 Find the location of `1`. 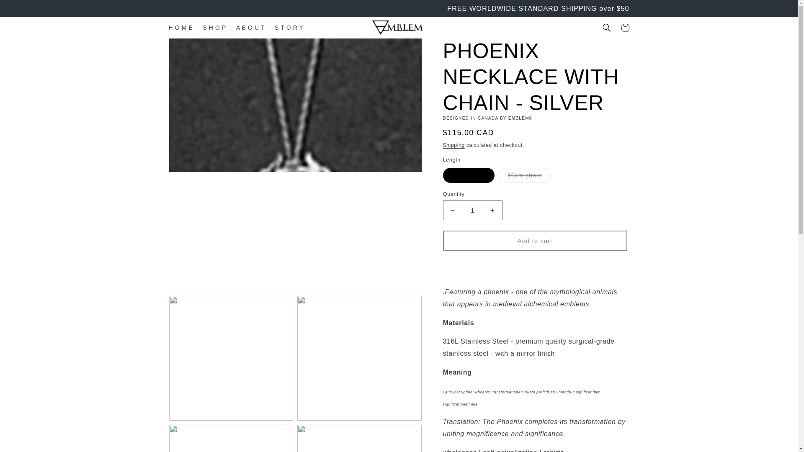

1 is located at coordinates (472, 210).